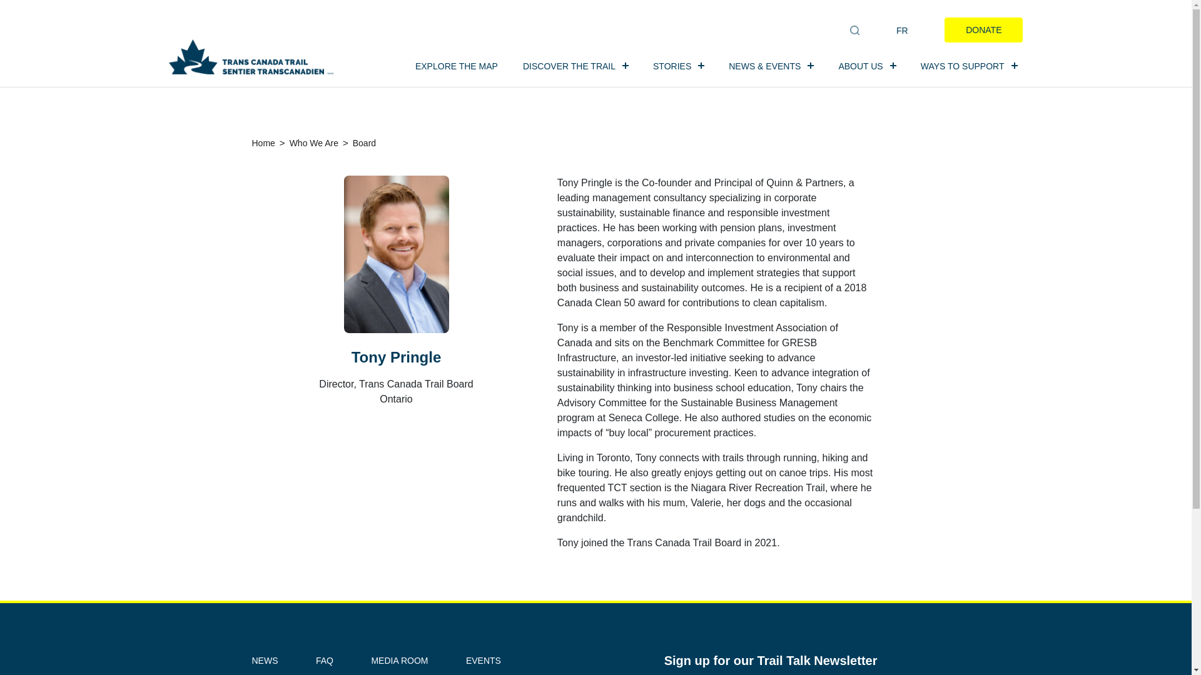 The height and width of the screenshot is (675, 1201). Describe the element at coordinates (972, 67) in the screenshot. I see `WAYS TO SUPPORT` at that location.